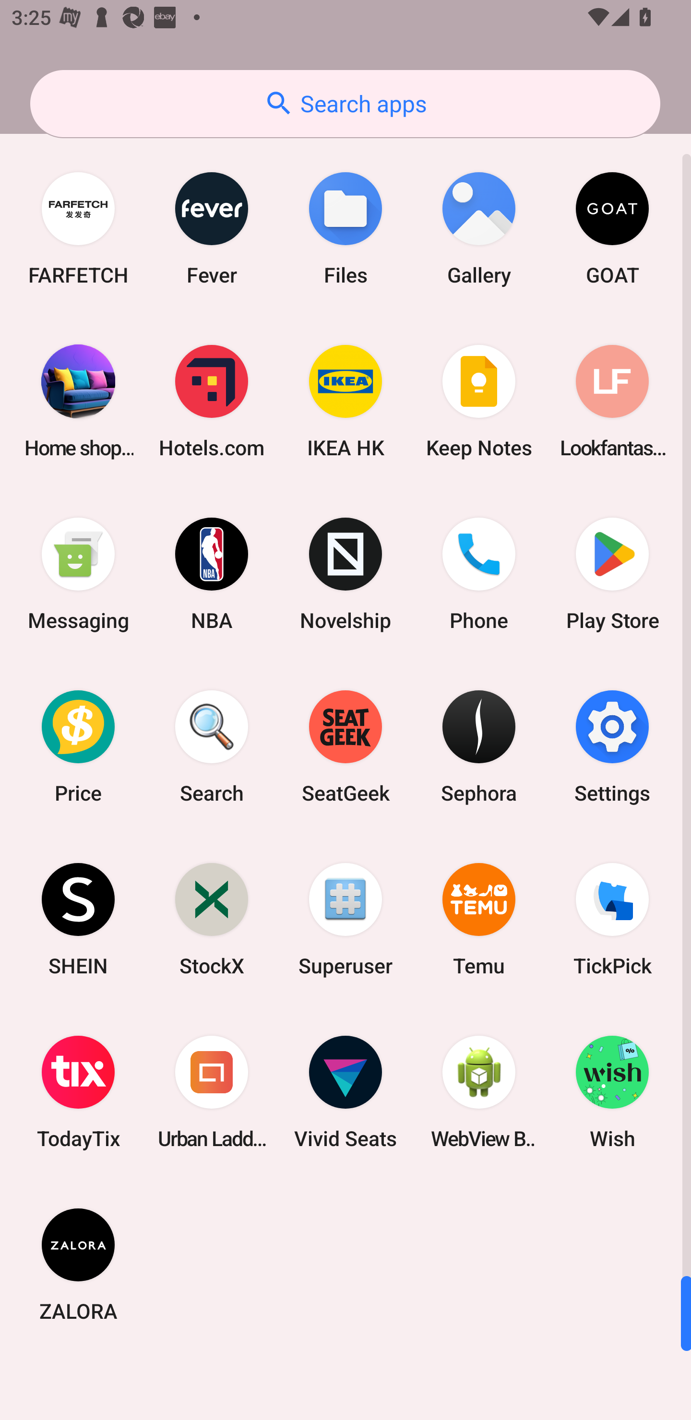 The image size is (691, 1420). What do you see at coordinates (479, 918) in the screenshot?
I see `Temu` at bounding box center [479, 918].